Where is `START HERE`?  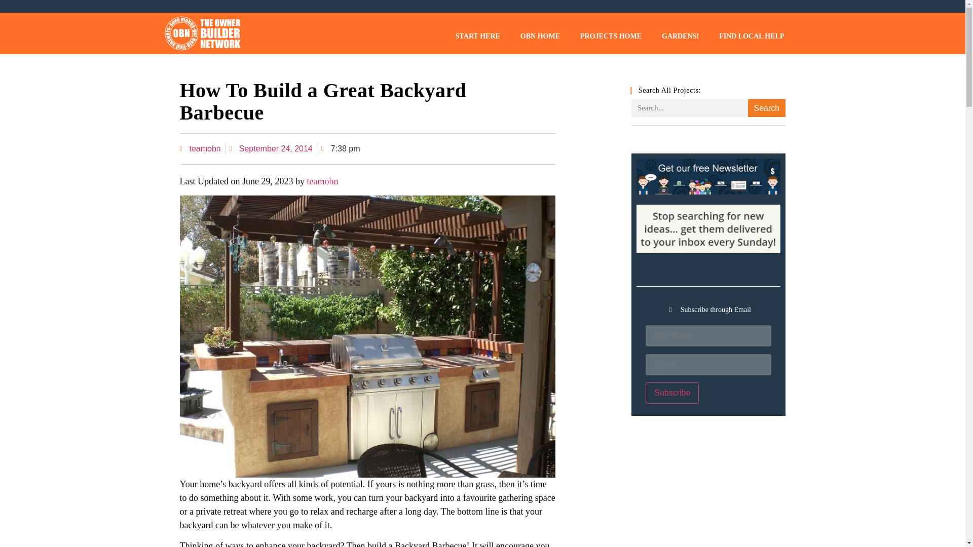
START HERE is located at coordinates (477, 36).